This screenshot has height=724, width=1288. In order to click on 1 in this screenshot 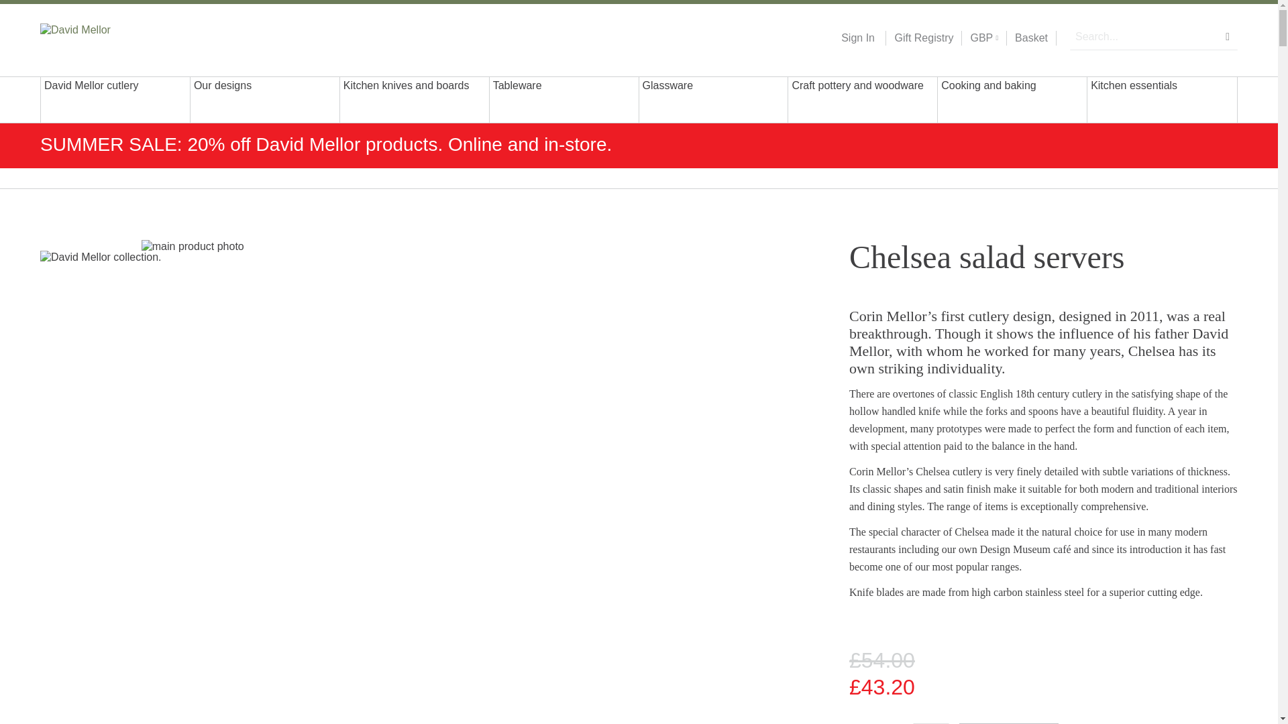, I will do `click(931, 723)`.